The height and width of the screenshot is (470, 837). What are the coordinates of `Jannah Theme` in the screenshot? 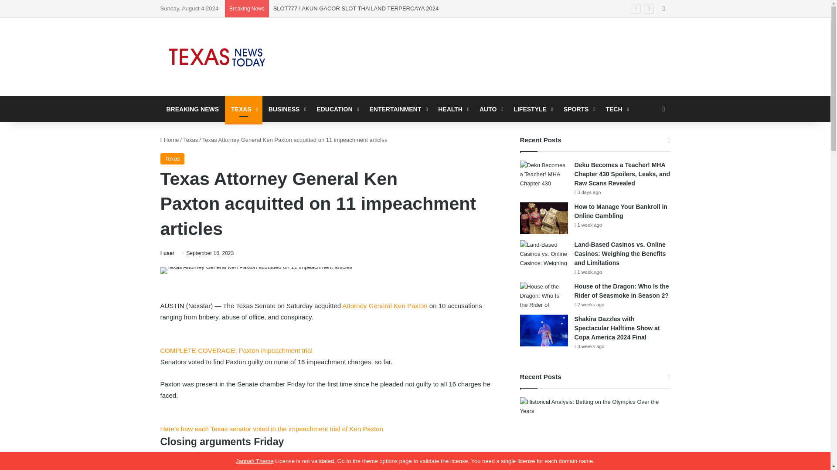 It's located at (255, 461).